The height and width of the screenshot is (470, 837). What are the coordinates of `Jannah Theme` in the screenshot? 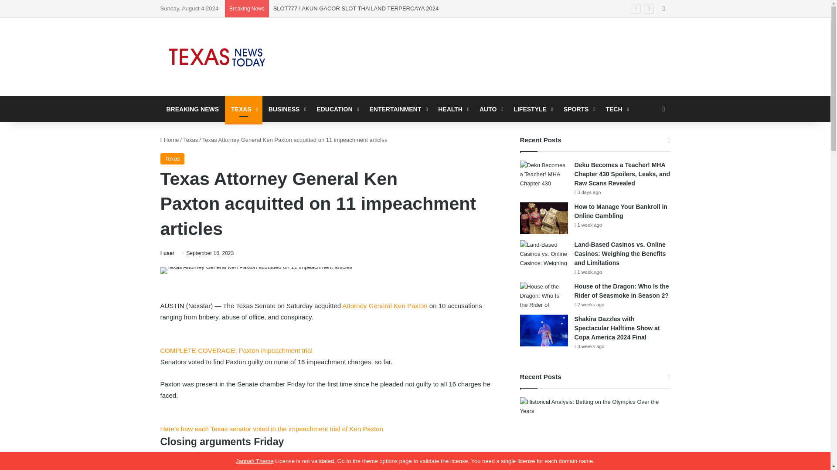 It's located at (255, 461).